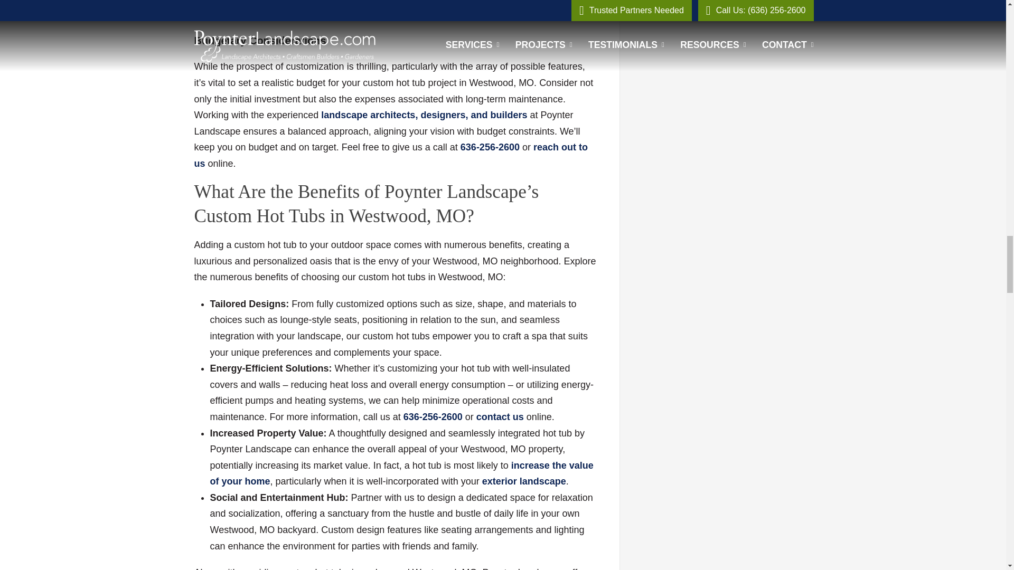 The height and width of the screenshot is (570, 1014). Describe the element at coordinates (401, 473) in the screenshot. I see `Custom Hot Tubs Westwood, MO - Forbes` at that location.